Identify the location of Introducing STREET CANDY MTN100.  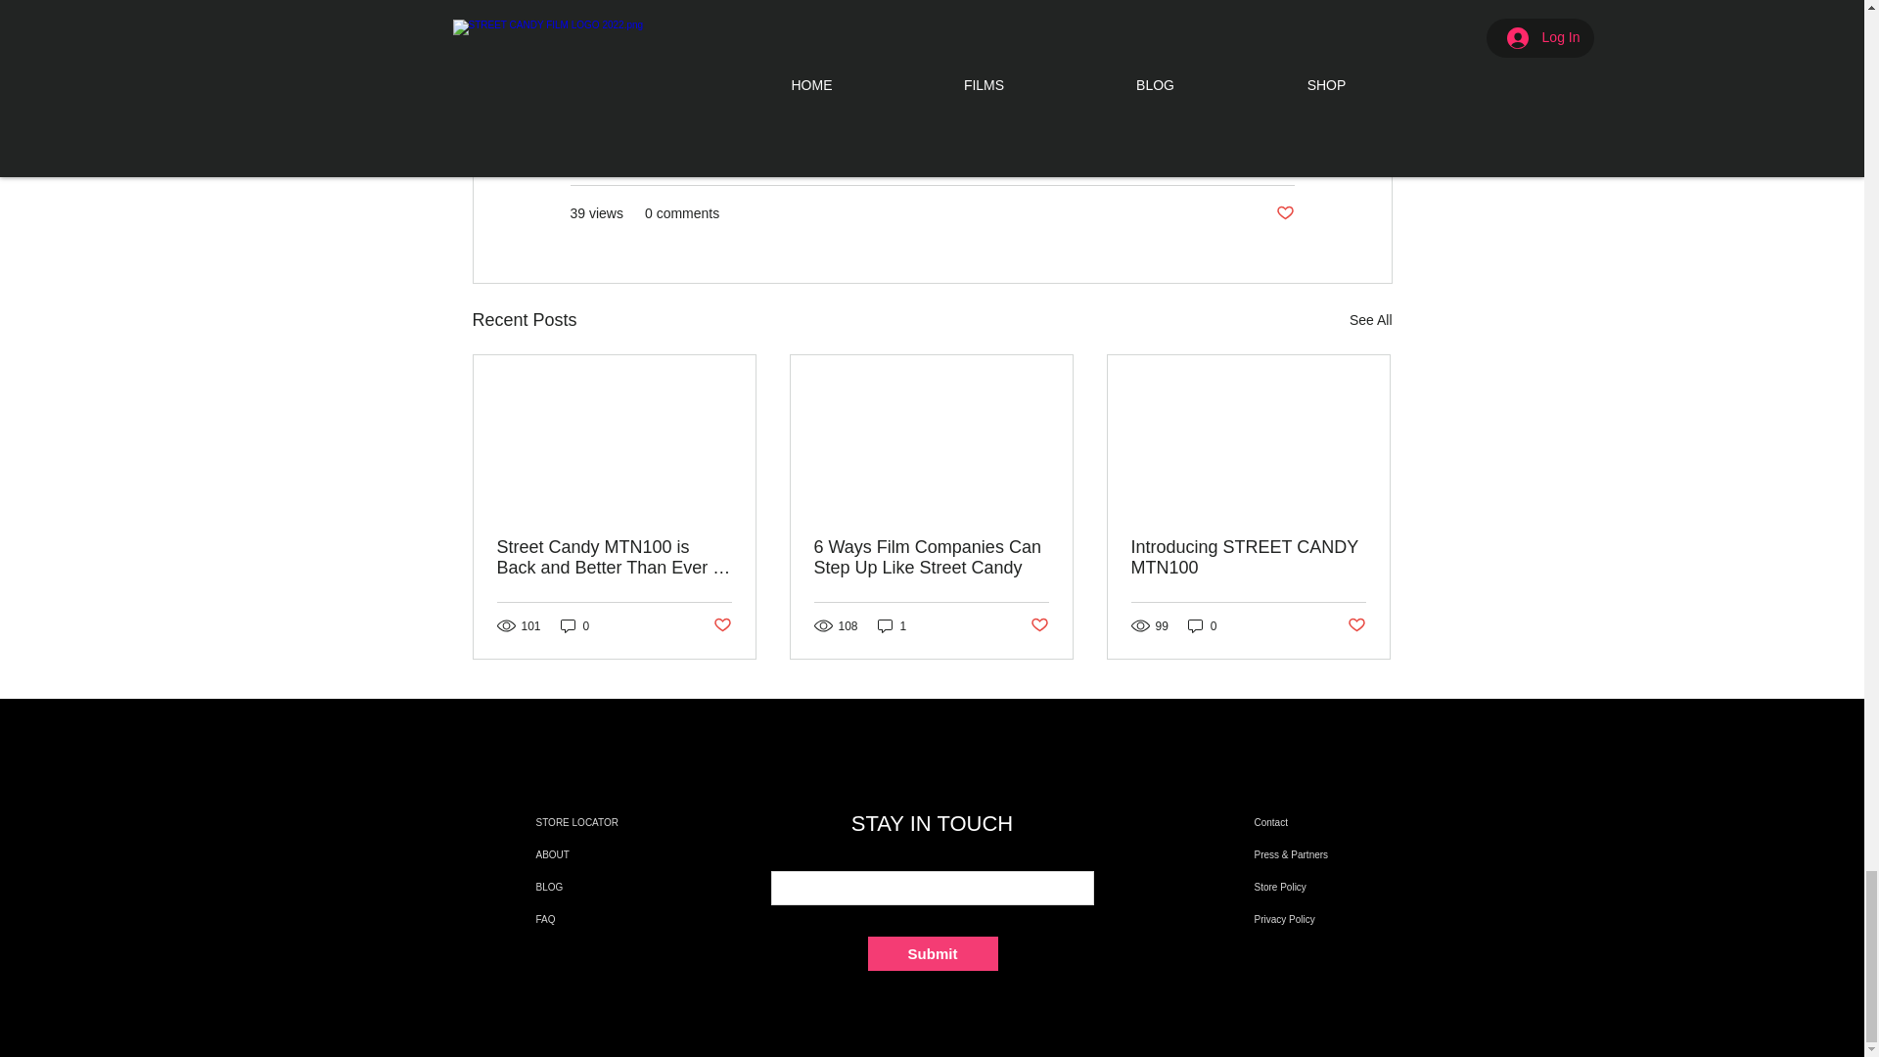
(1248, 557).